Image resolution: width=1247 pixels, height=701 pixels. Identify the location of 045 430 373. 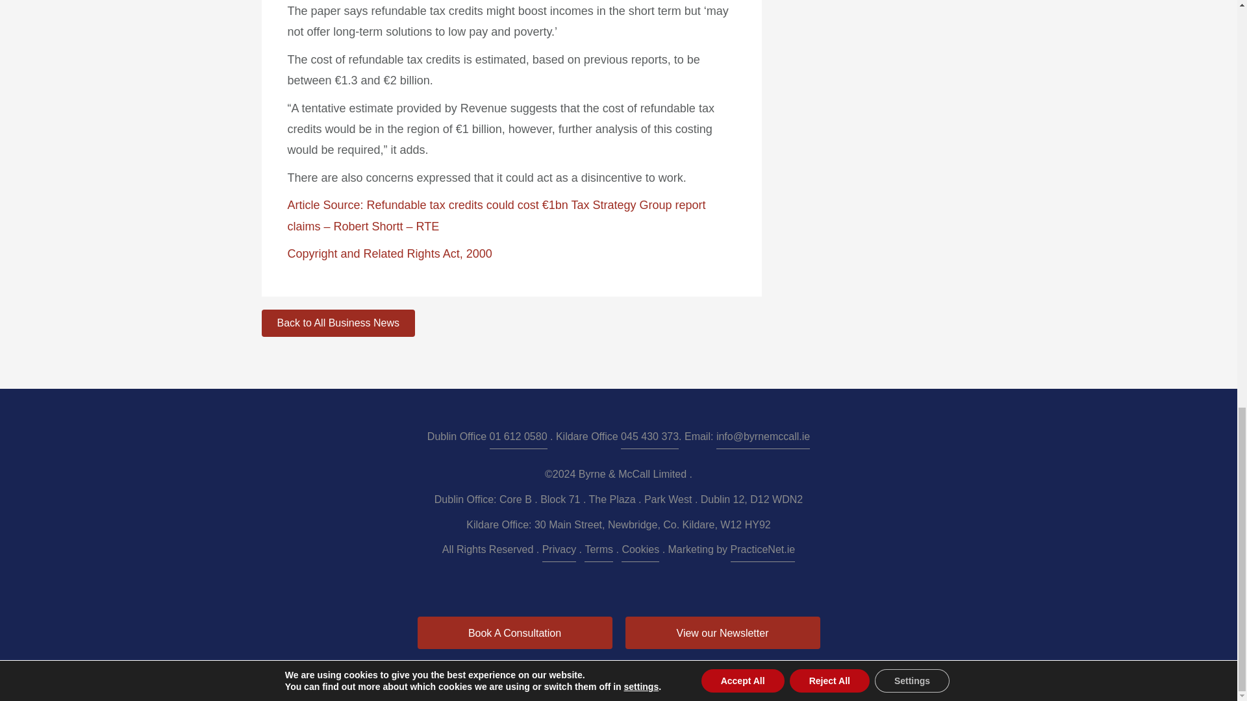
(649, 438).